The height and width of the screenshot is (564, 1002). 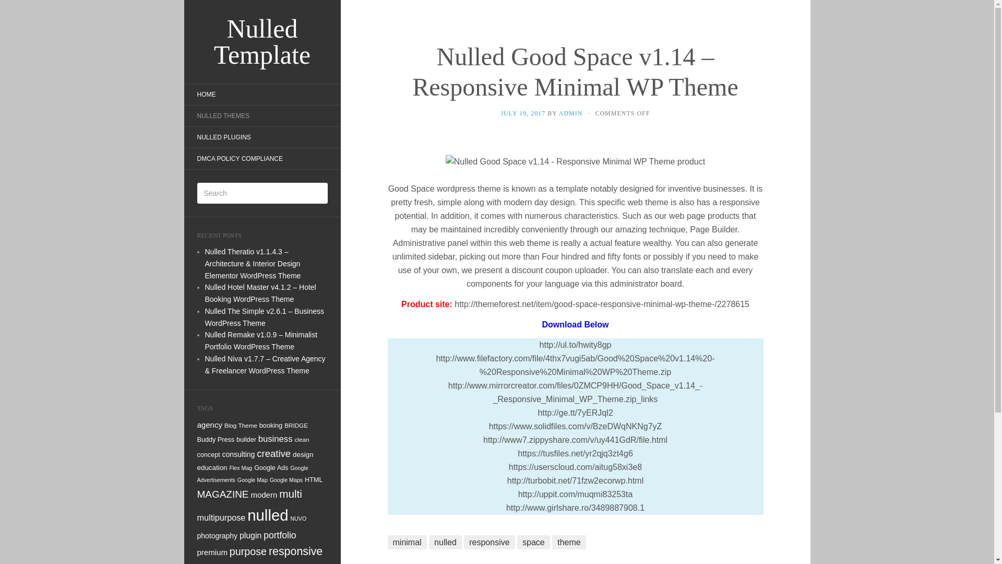 What do you see at coordinates (212, 467) in the screenshot?
I see `education` at bounding box center [212, 467].